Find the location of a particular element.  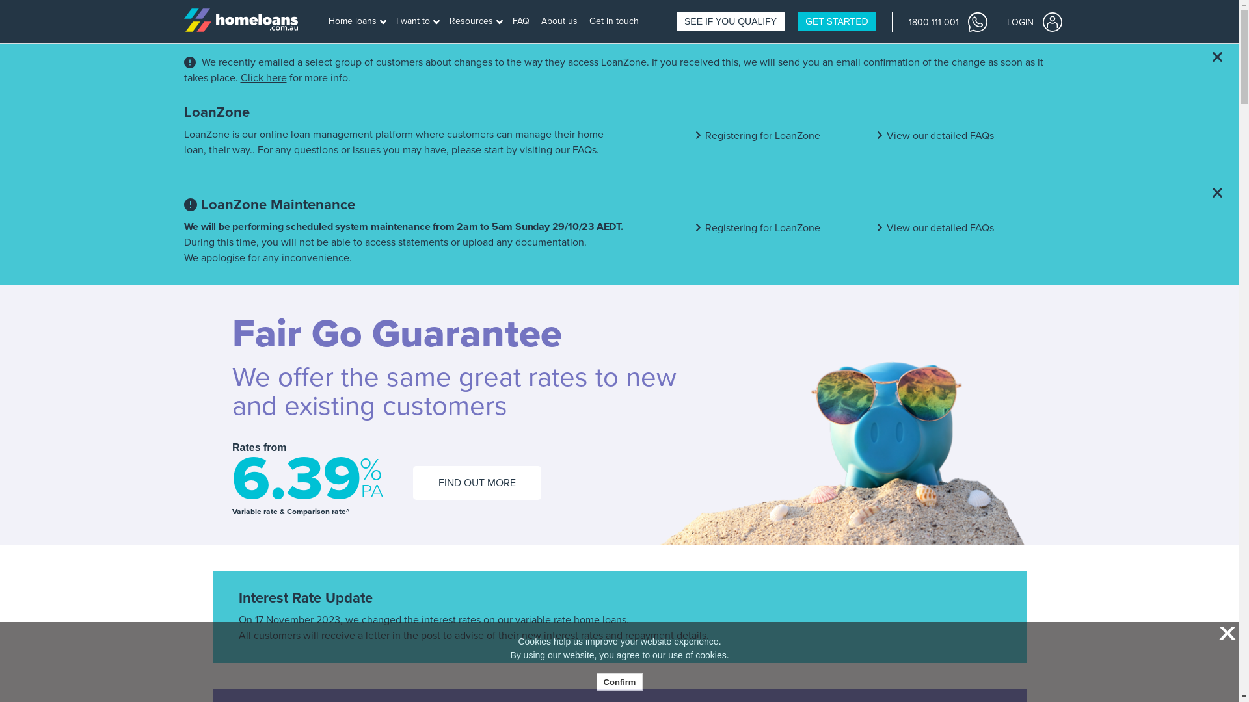

GET STARTED is located at coordinates (837, 21).